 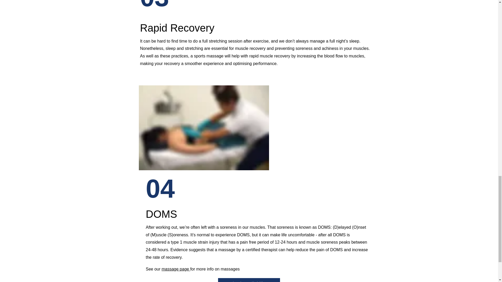 I want to click on for more info on massages , so click(x=215, y=269).